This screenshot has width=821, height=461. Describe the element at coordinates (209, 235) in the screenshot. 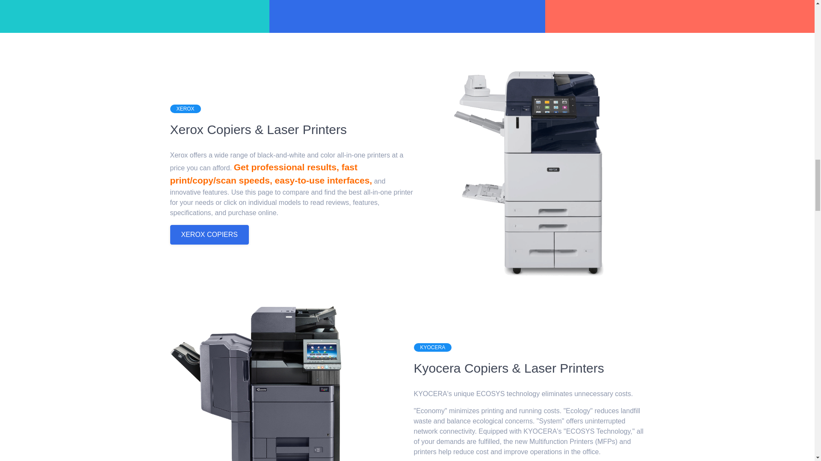

I see `XEROX COPIERS` at that location.